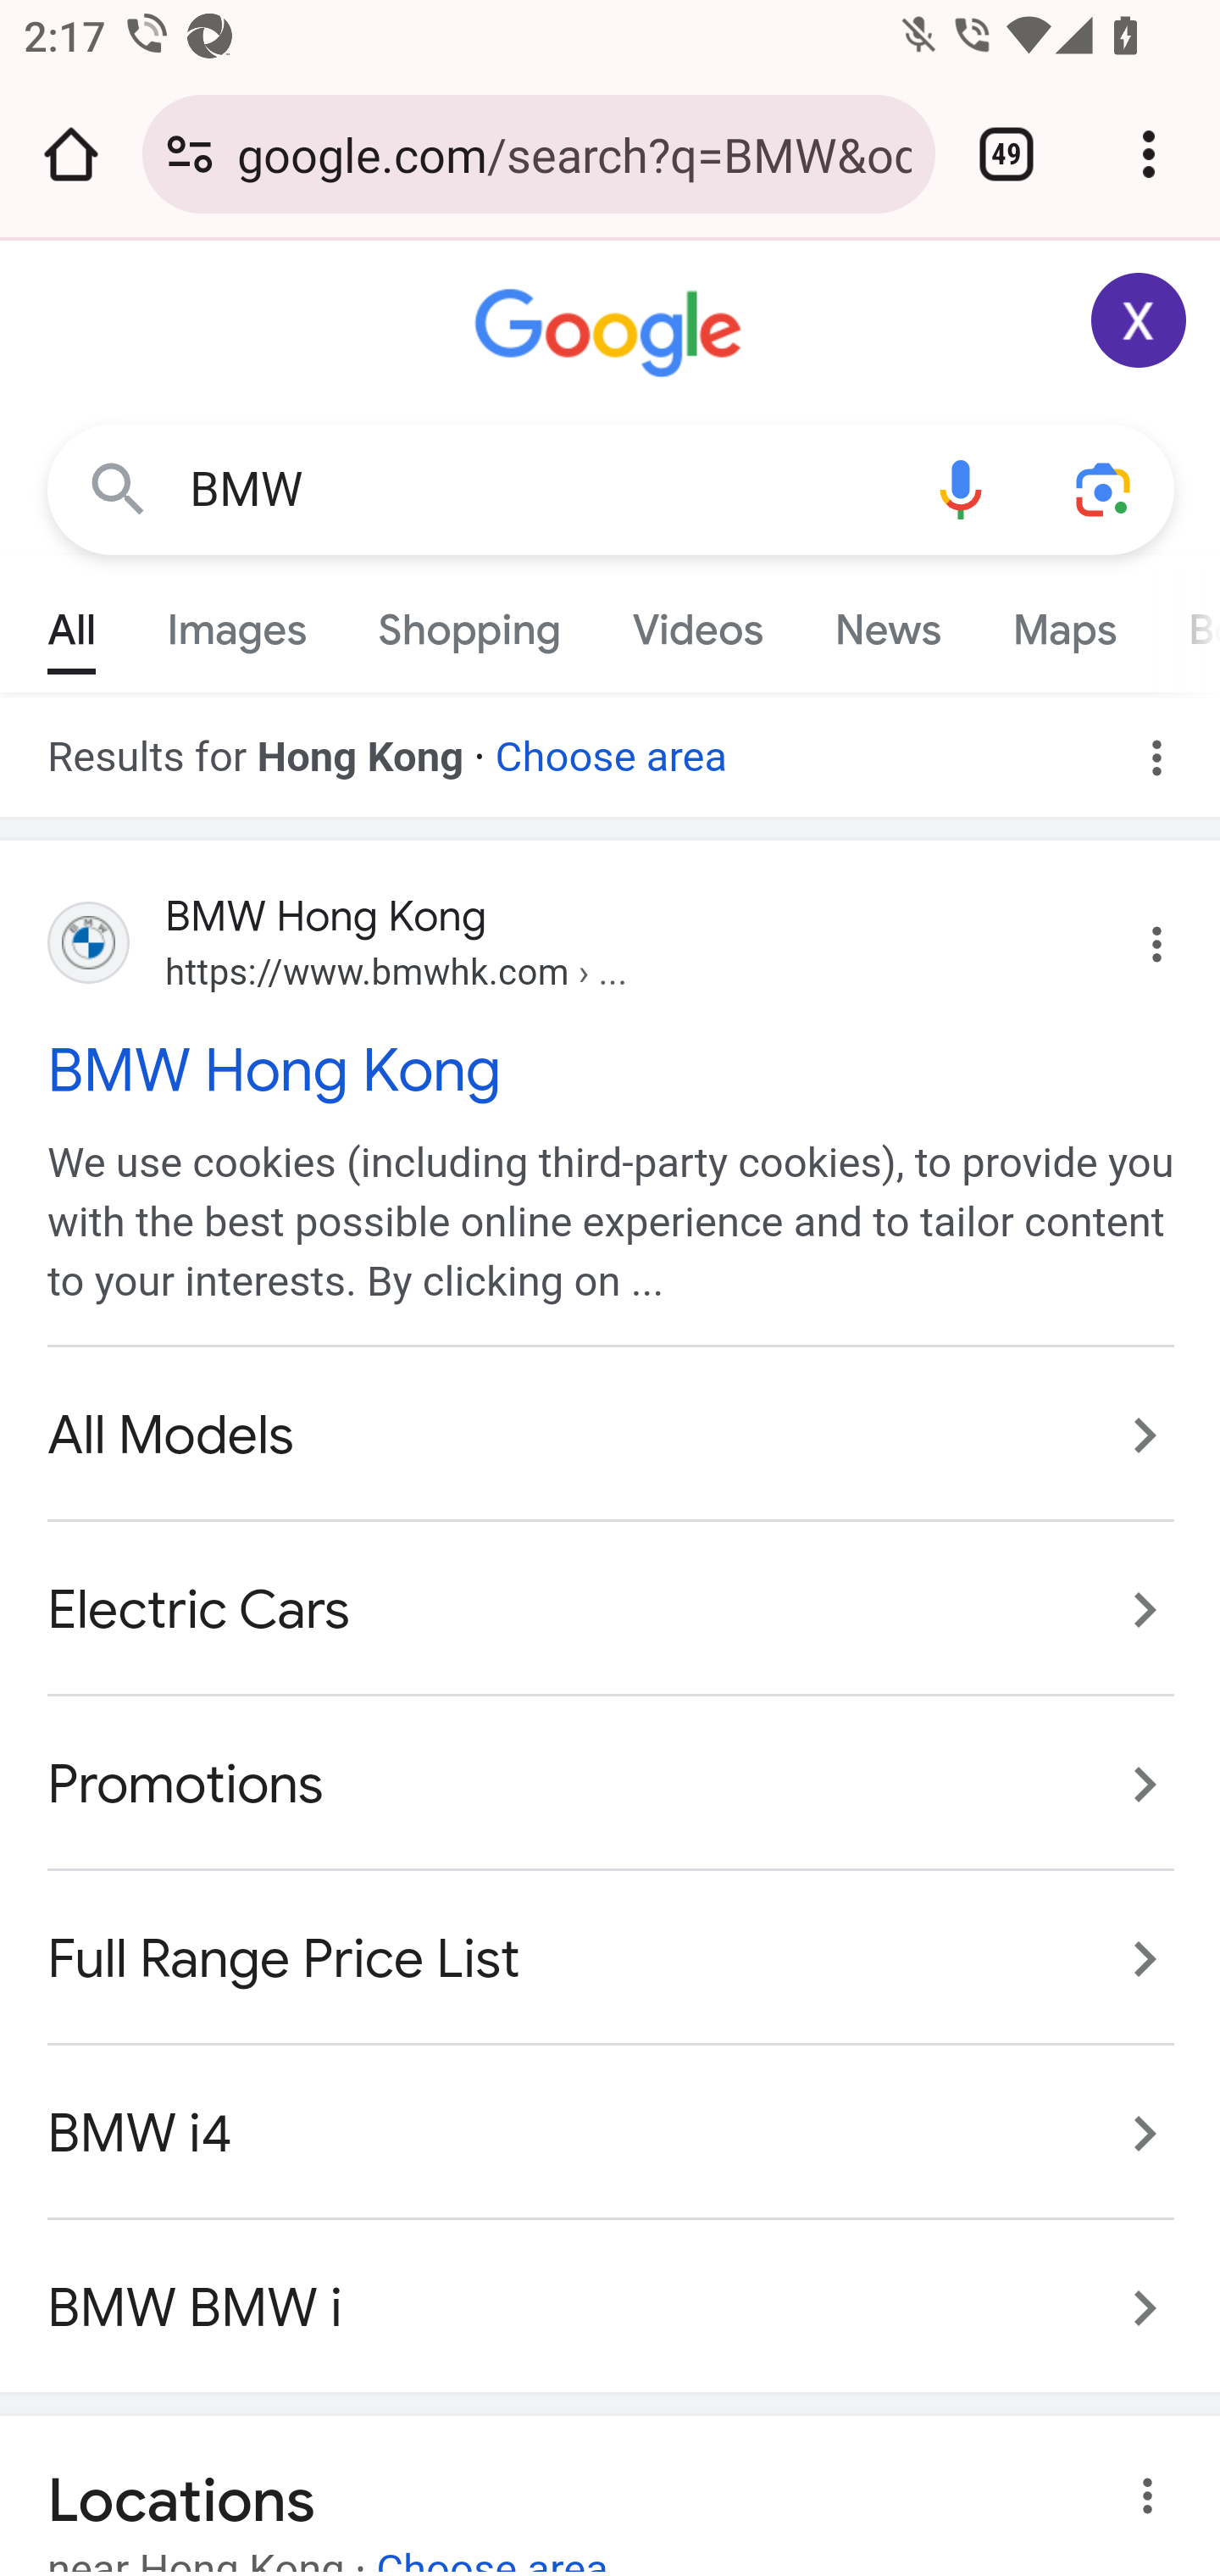 The width and height of the screenshot is (1220, 2576). What do you see at coordinates (612, 1957) in the screenshot?
I see `Full Range Price List` at bounding box center [612, 1957].